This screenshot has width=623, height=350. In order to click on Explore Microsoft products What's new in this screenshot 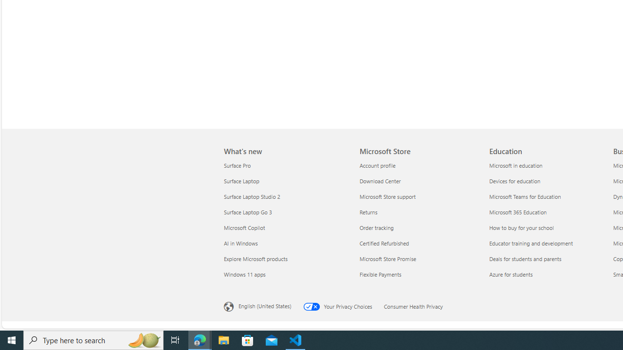, I will do `click(256, 259)`.